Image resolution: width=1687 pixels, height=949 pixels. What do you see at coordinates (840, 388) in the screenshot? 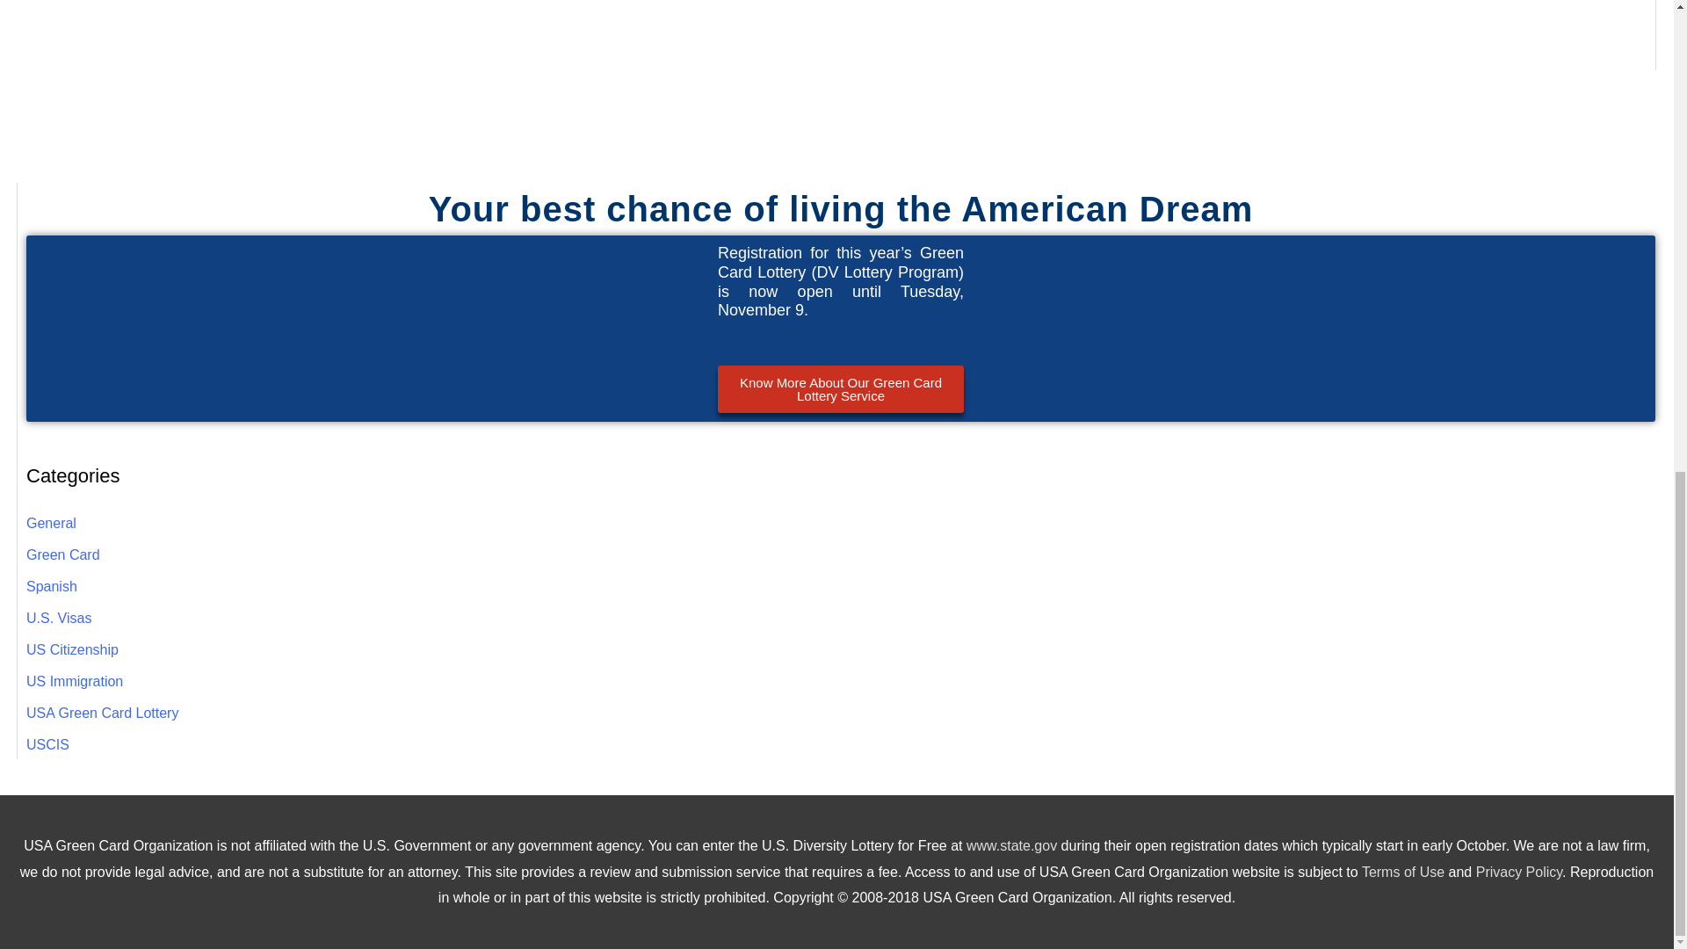
I see `Know More About Our Green Card Lottery Service` at bounding box center [840, 388].